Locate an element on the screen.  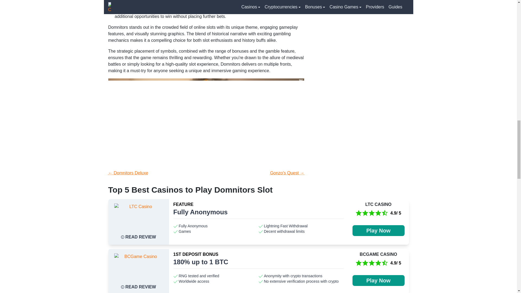
full star is located at coordinates (378, 213).